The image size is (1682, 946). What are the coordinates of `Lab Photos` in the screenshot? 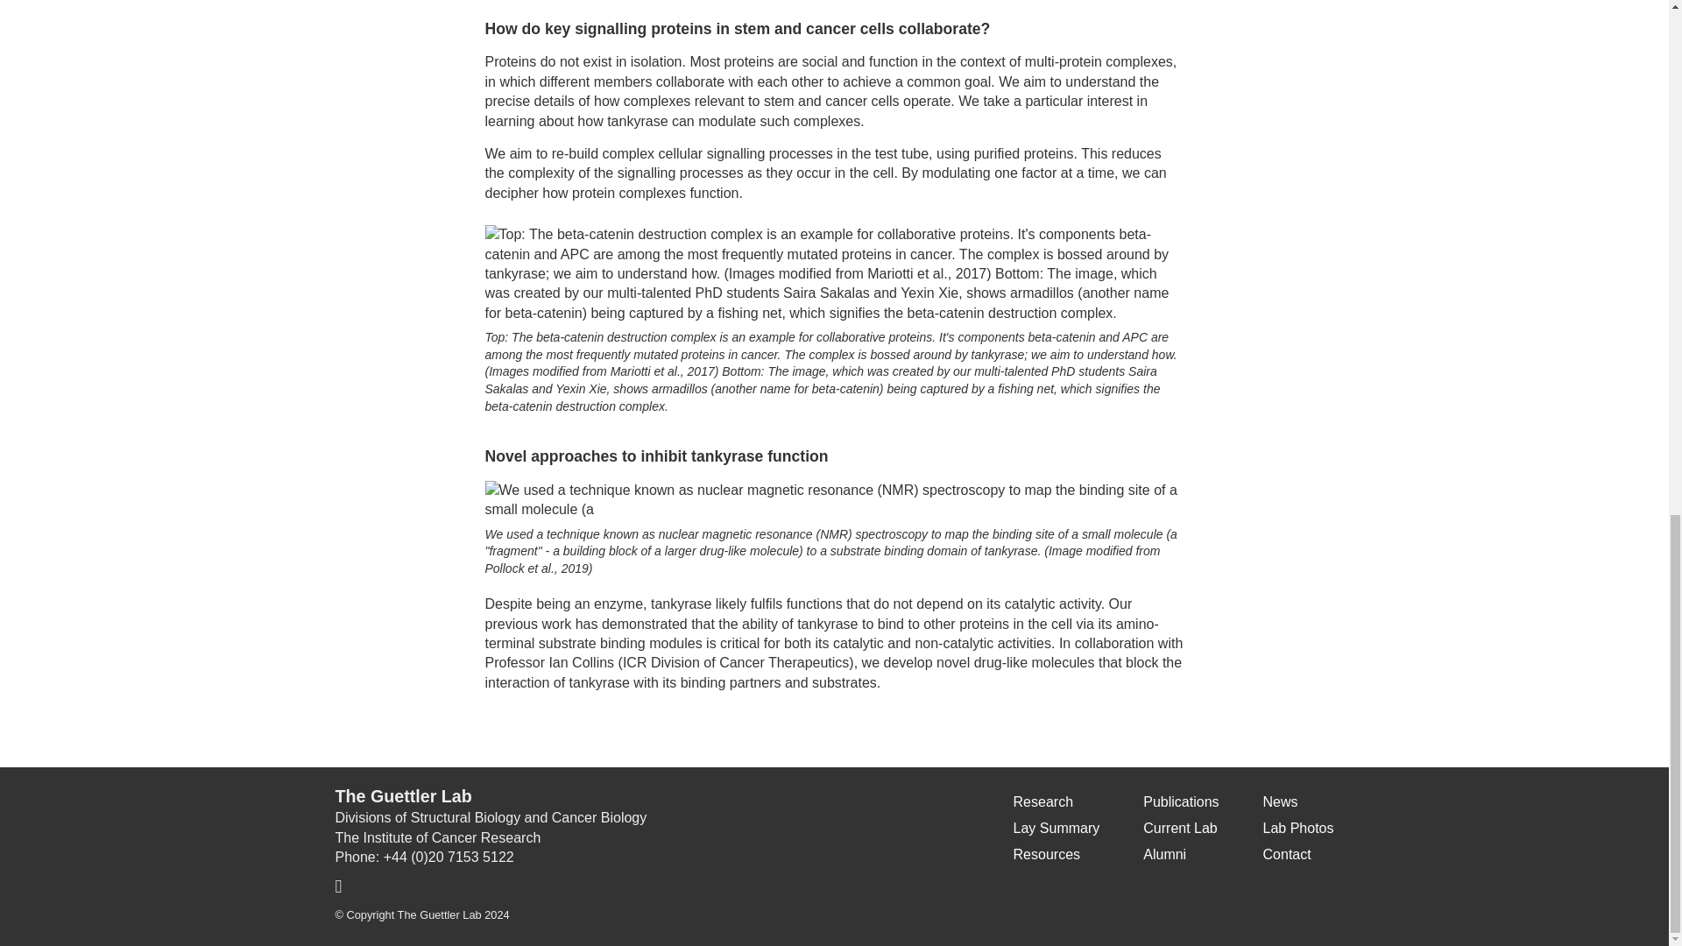 It's located at (1298, 828).